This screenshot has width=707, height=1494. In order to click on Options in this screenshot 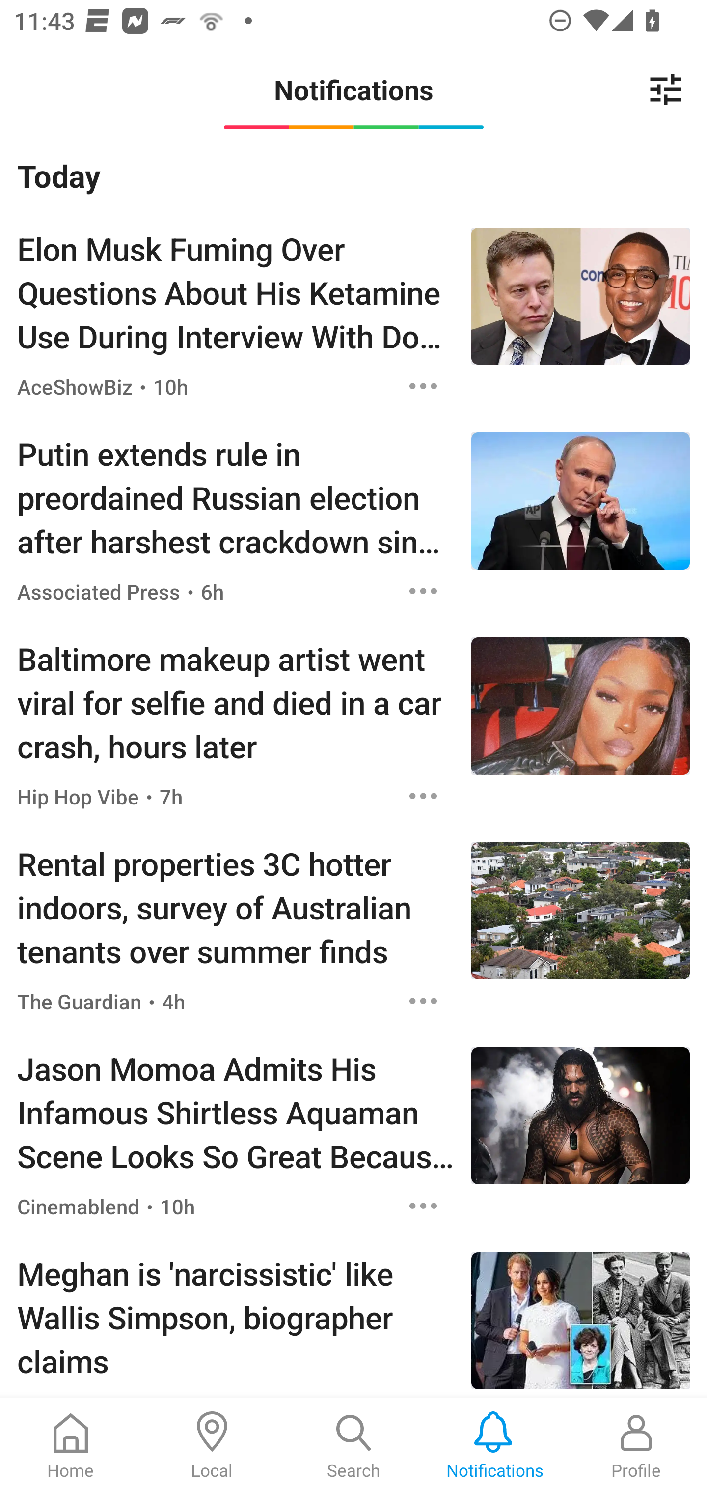, I will do `click(423, 1205)`.